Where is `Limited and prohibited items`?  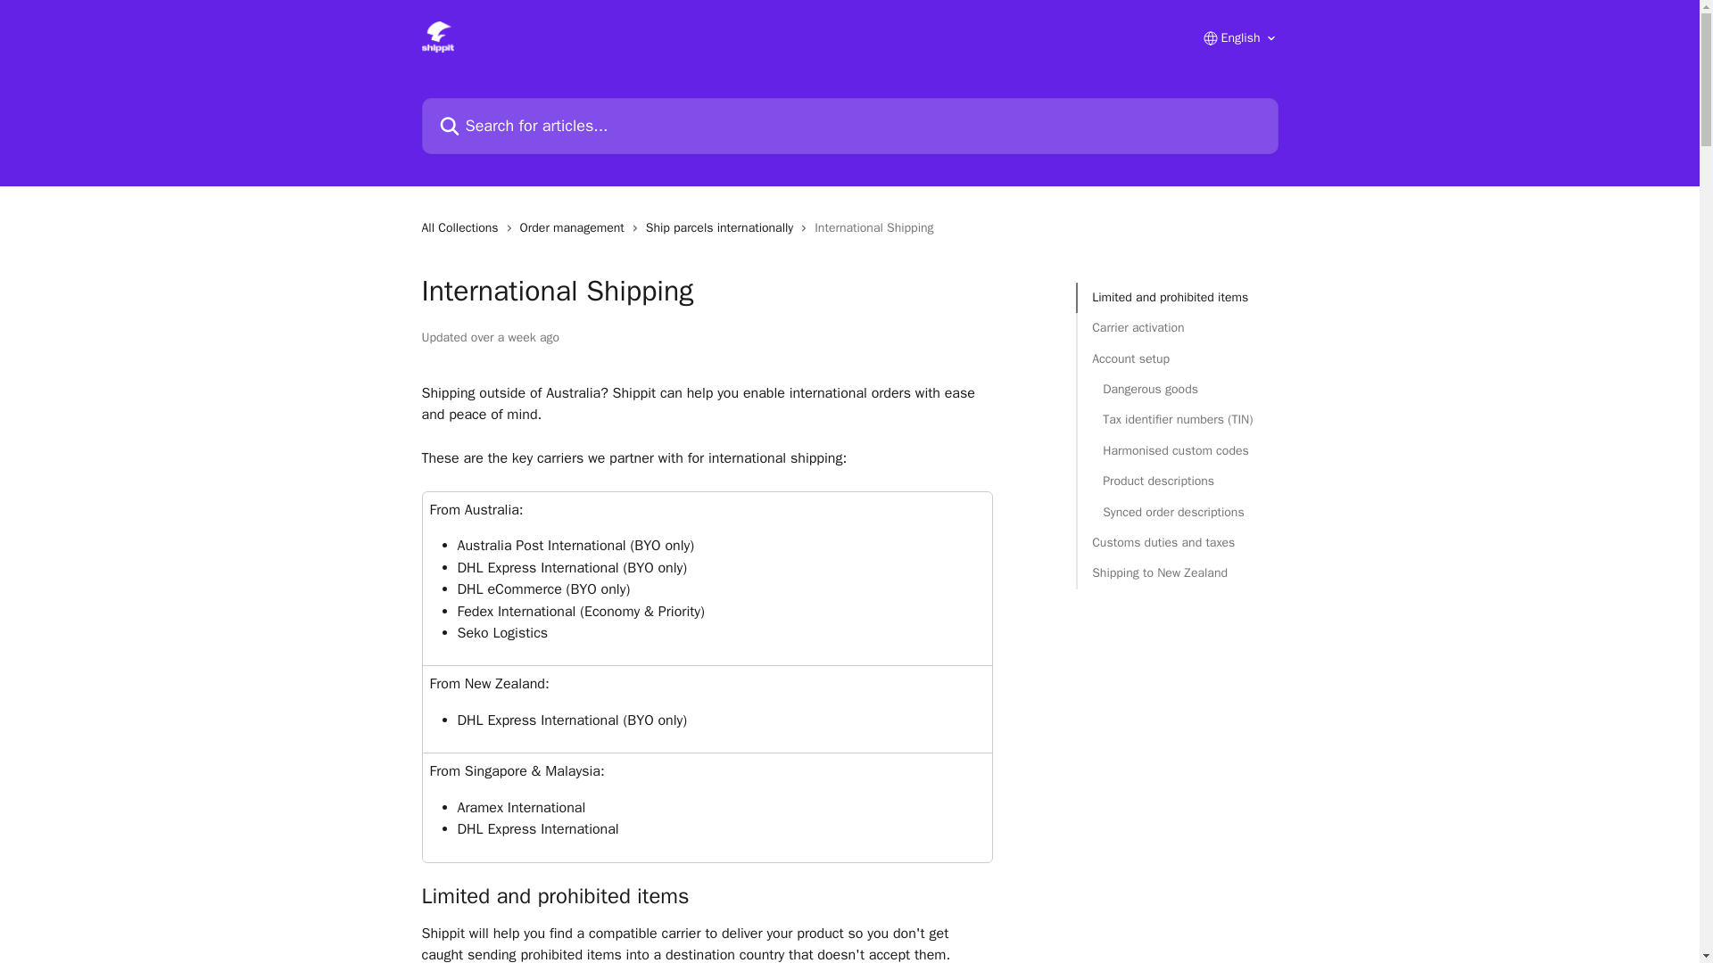
Limited and prohibited items is located at coordinates (1178, 297).